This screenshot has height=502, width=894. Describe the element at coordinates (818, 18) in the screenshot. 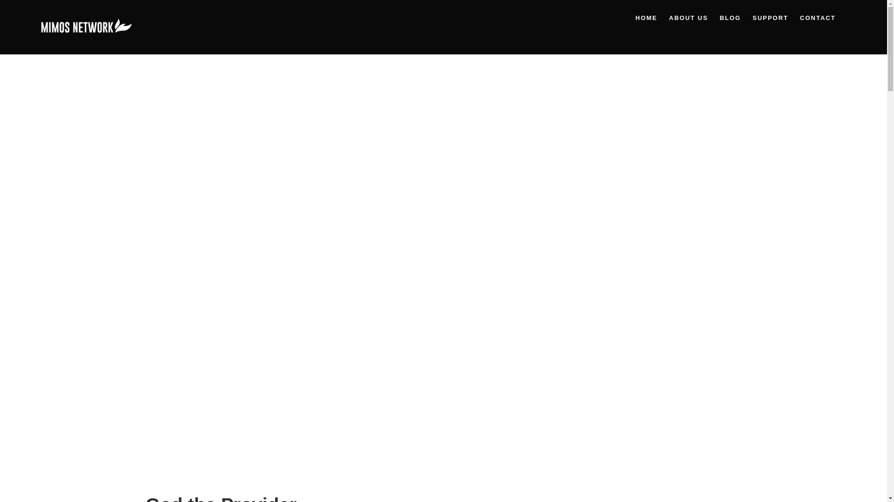

I see `CONTACT` at that location.